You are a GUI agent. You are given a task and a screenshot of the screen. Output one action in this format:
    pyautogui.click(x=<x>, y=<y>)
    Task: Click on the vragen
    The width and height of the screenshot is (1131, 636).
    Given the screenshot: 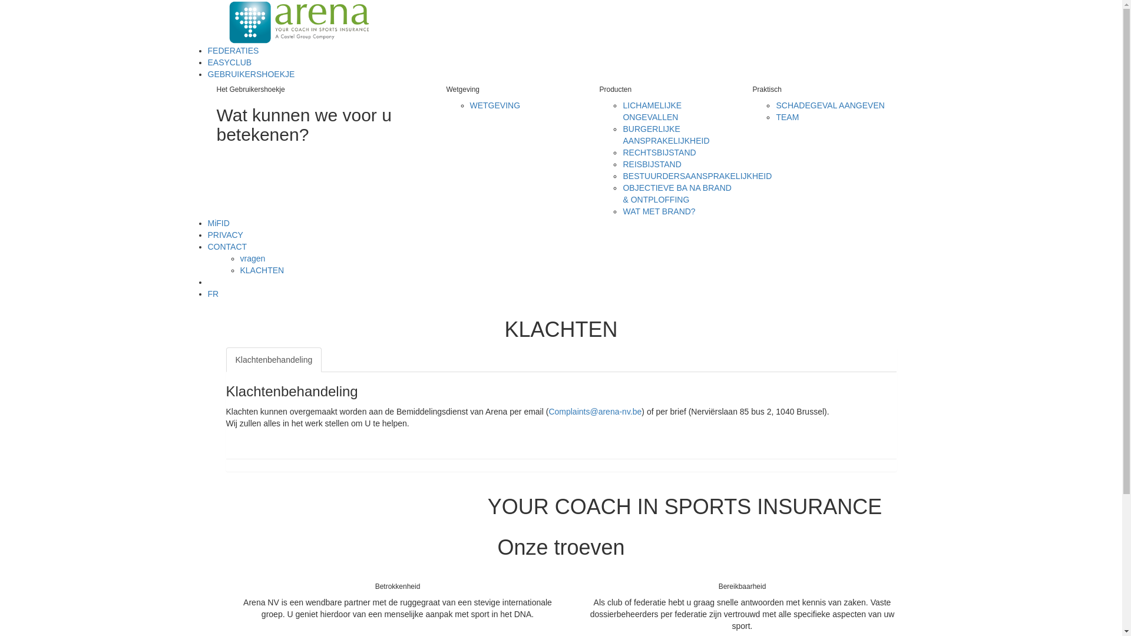 What is the action you would take?
    pyautogui.click(x=253, y=258)
    